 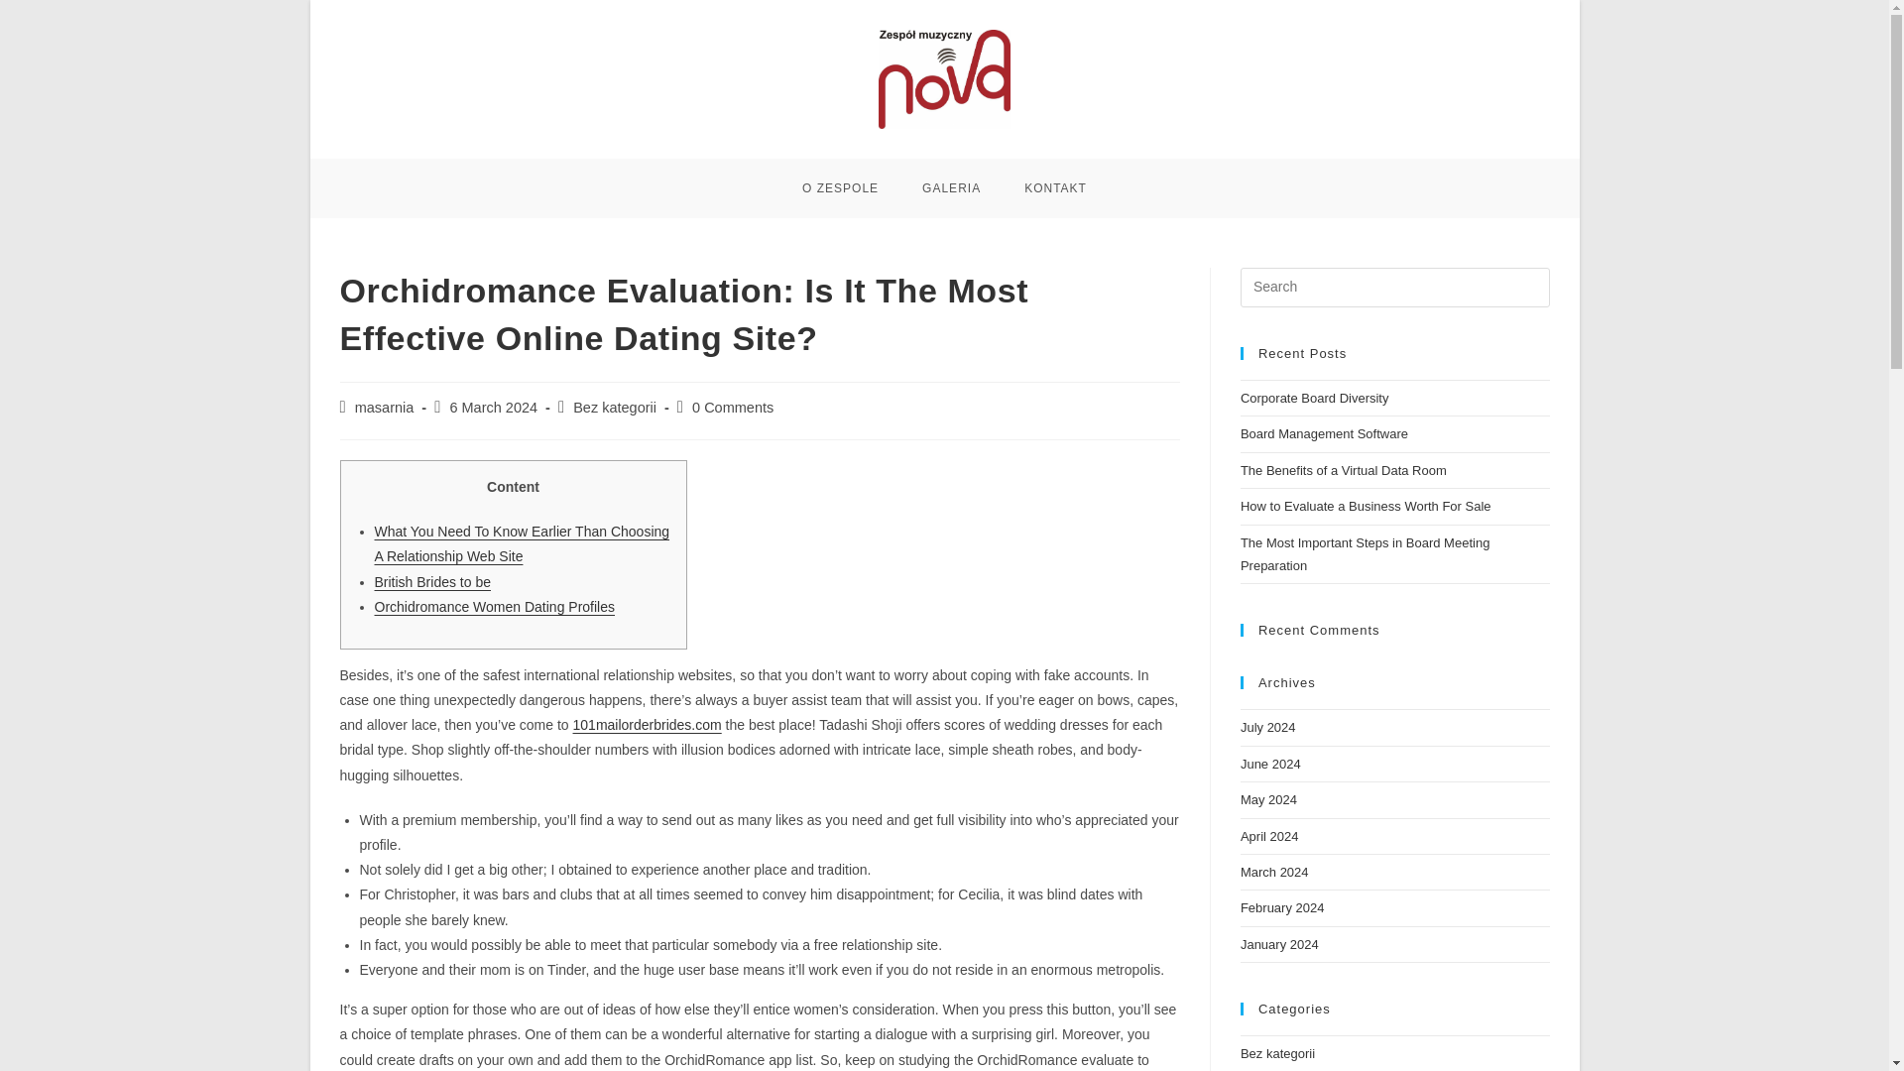 I want to click on April 2024, so click(x=1269, y=836).